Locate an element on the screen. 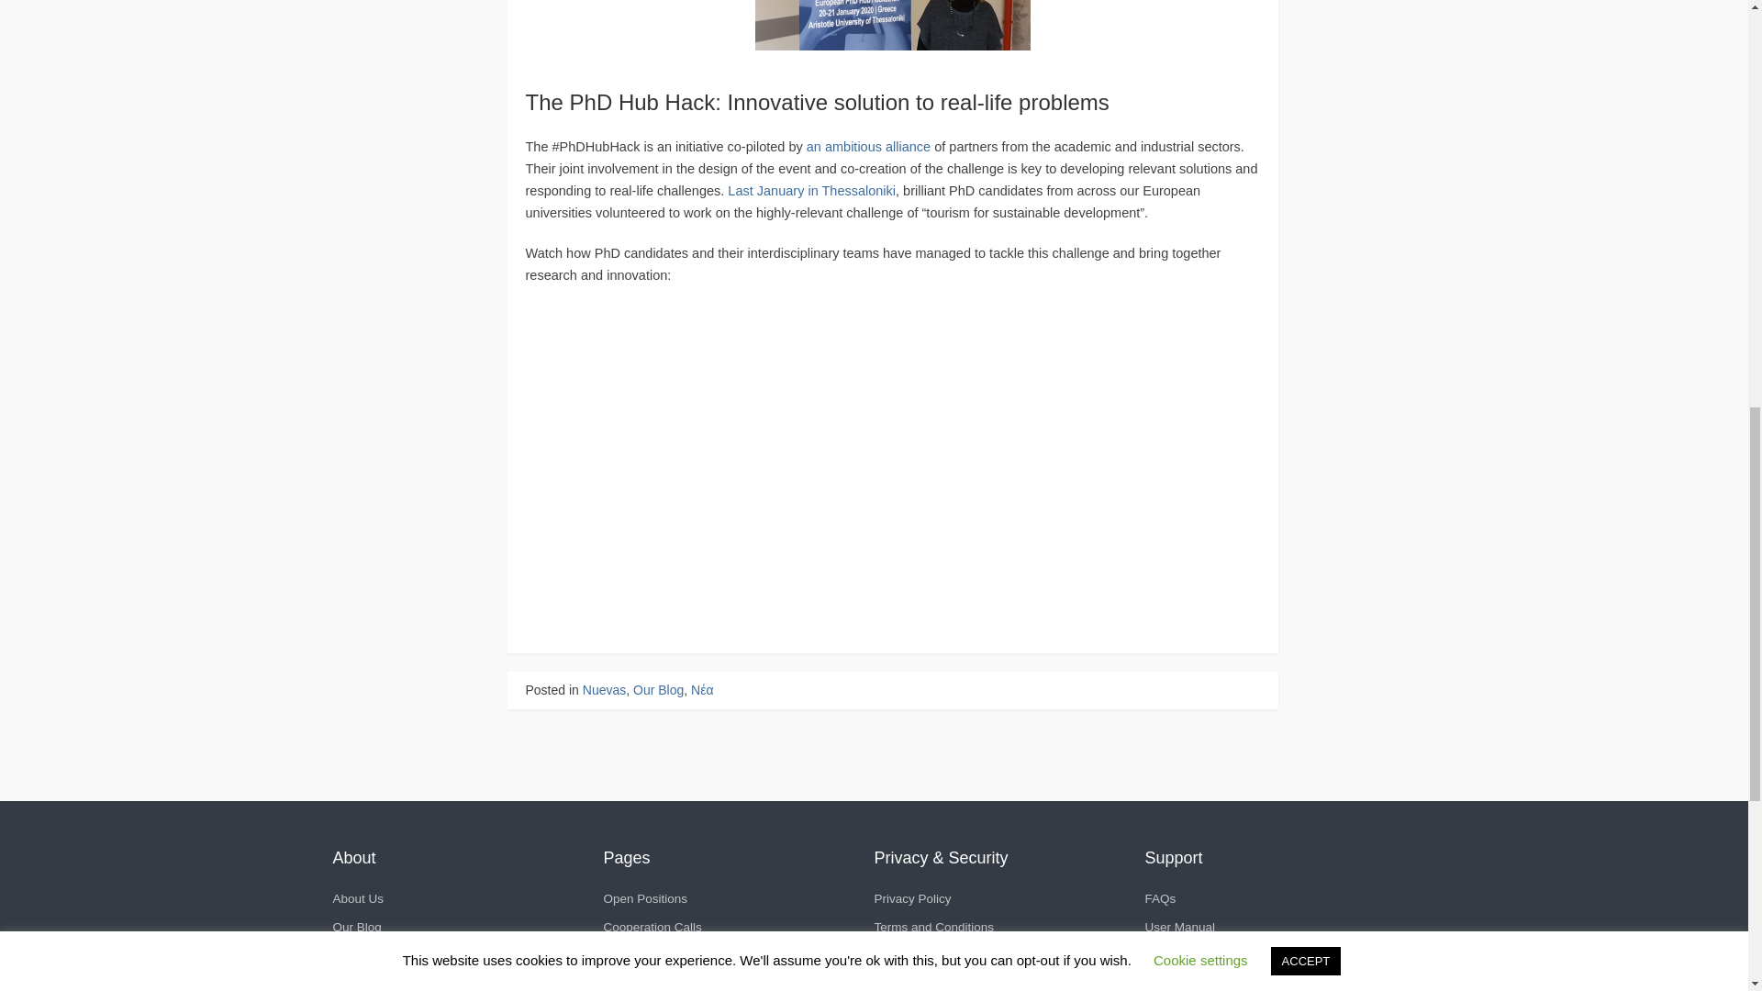 This screenshot has height=991, width=1762. About Us is located at coordinates (358, 899).